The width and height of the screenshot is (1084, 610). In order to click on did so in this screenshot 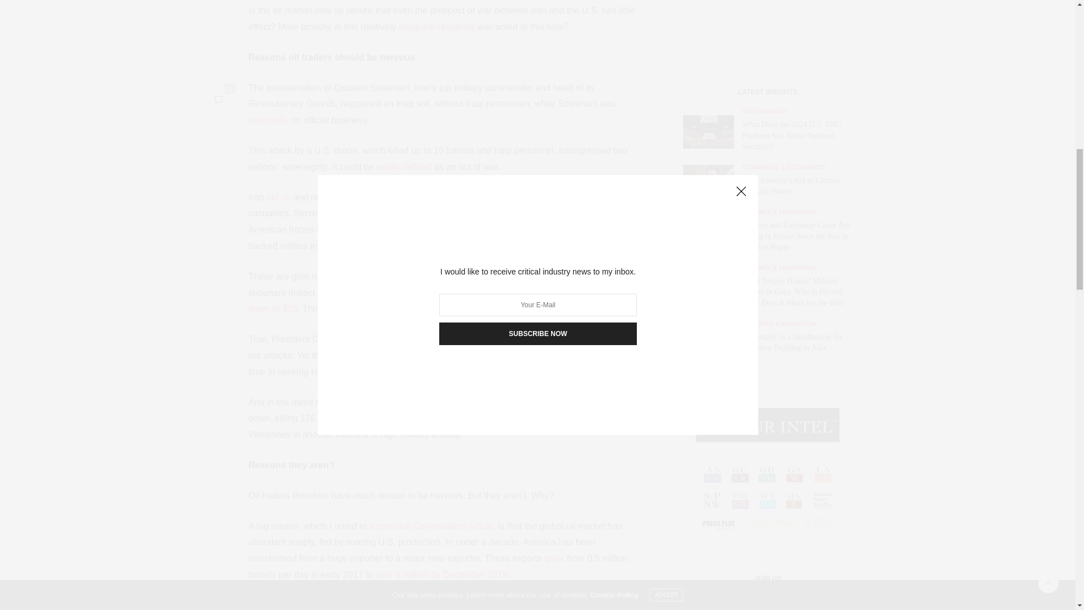, I will do `click(278, 197)`.